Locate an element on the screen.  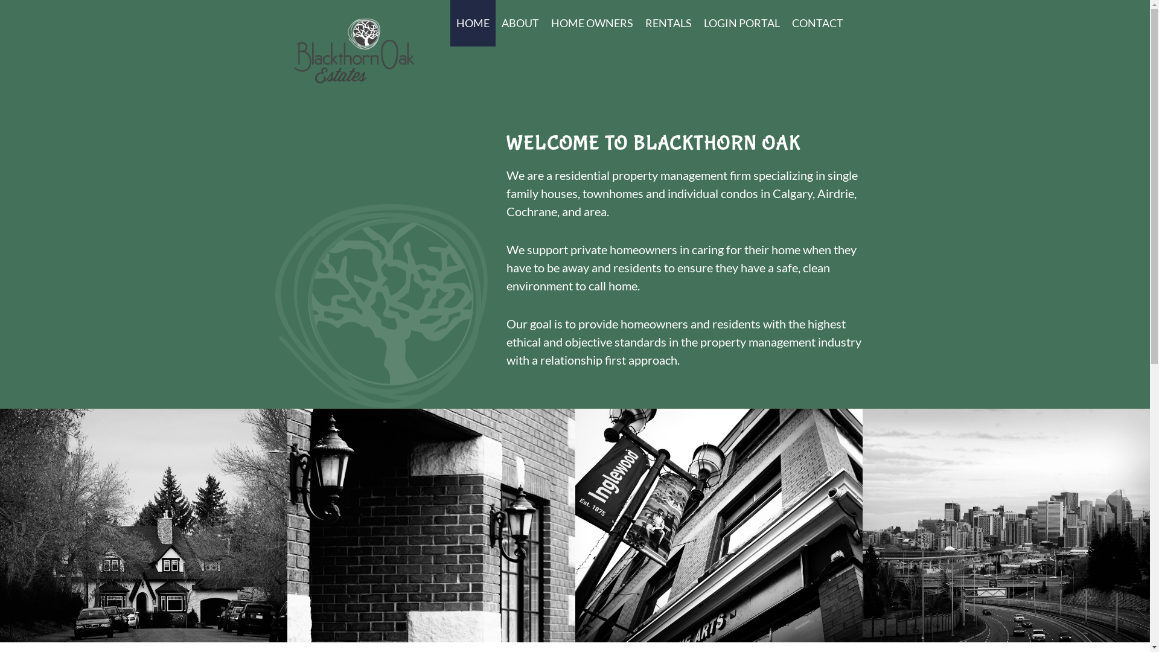
HOME OWNERS is located at coordinates (592, 23).